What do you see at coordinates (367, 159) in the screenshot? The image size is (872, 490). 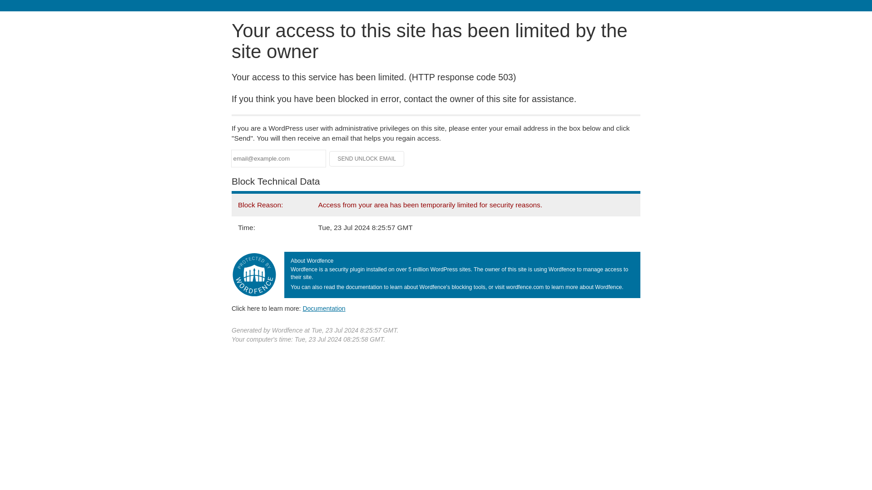 I see `Send Unlock Email` at bounding box center [367, 159].